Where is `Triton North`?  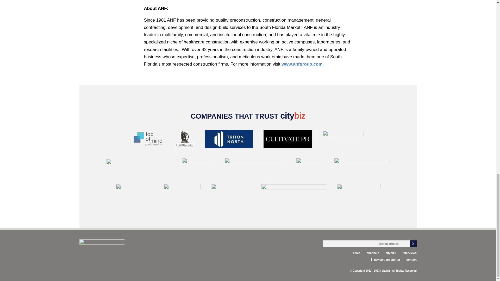 Triton North is located at coordinates (229, 140).